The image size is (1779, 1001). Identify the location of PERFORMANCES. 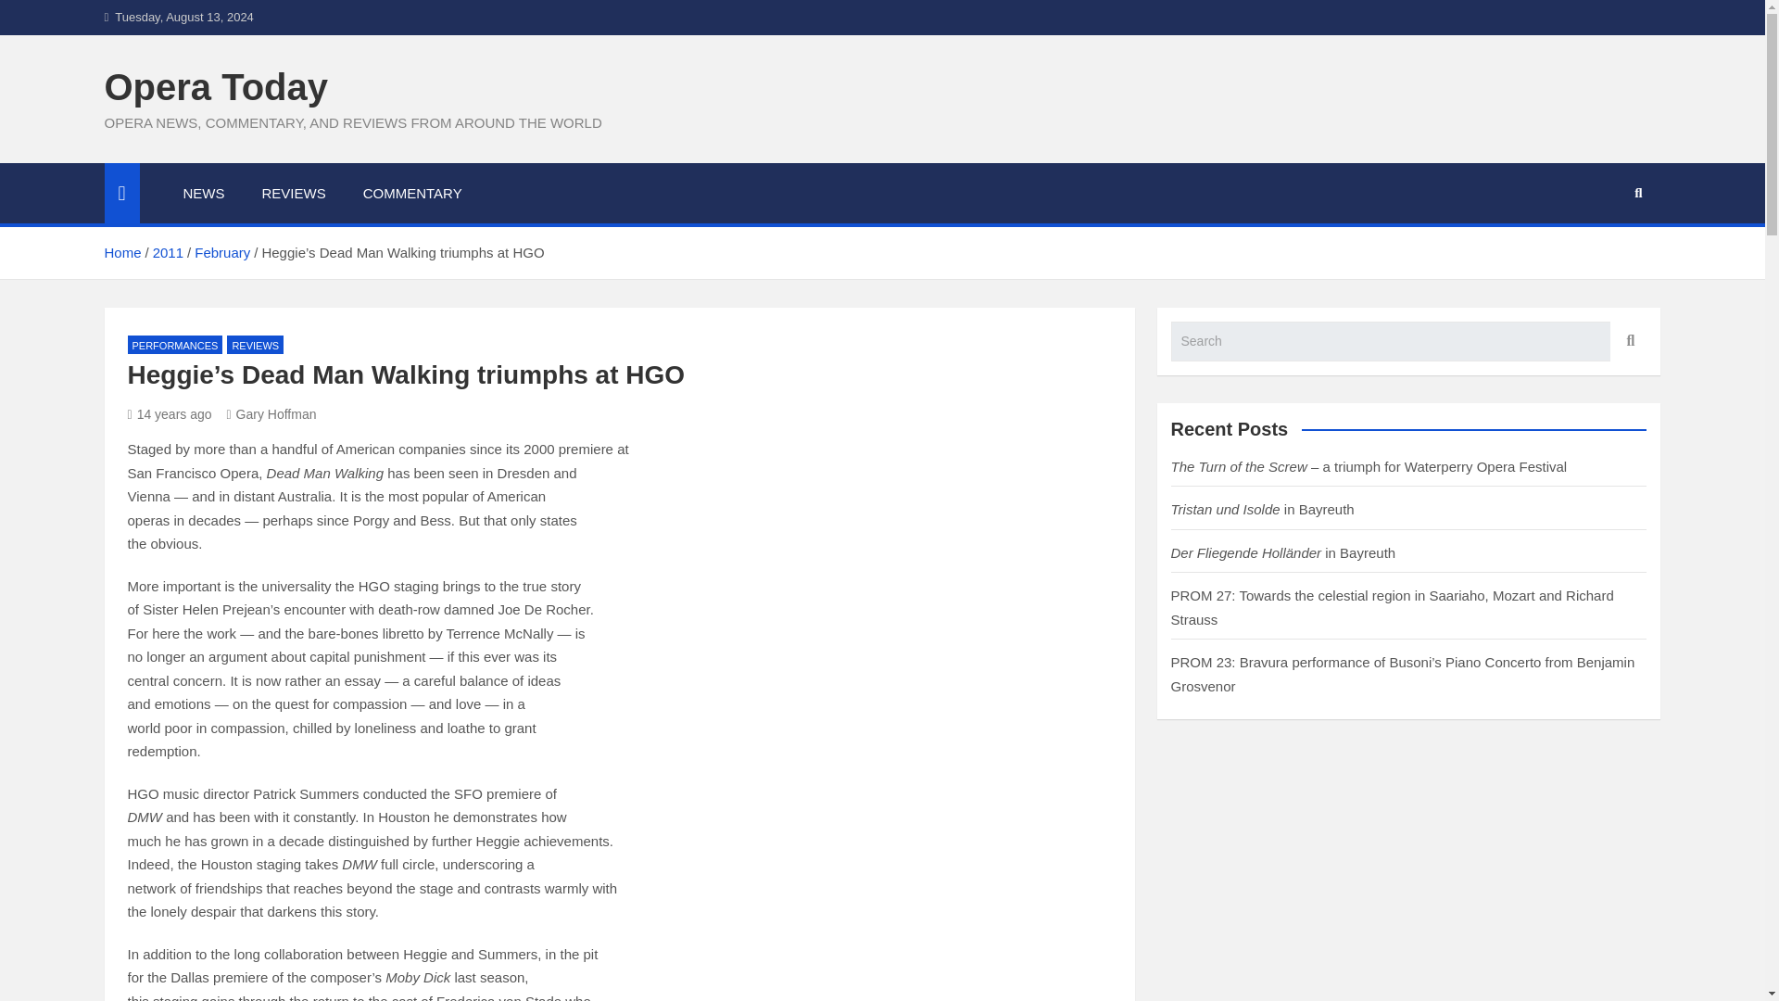
(176, 345).